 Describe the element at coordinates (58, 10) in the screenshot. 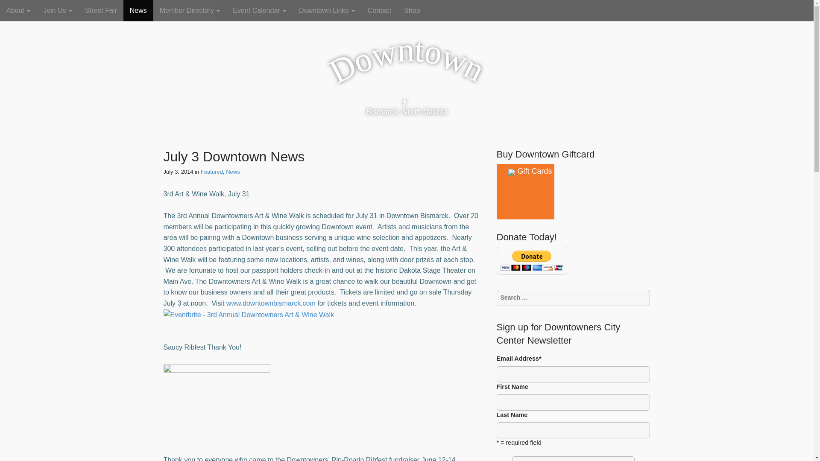

I see `Join Us` at that location.